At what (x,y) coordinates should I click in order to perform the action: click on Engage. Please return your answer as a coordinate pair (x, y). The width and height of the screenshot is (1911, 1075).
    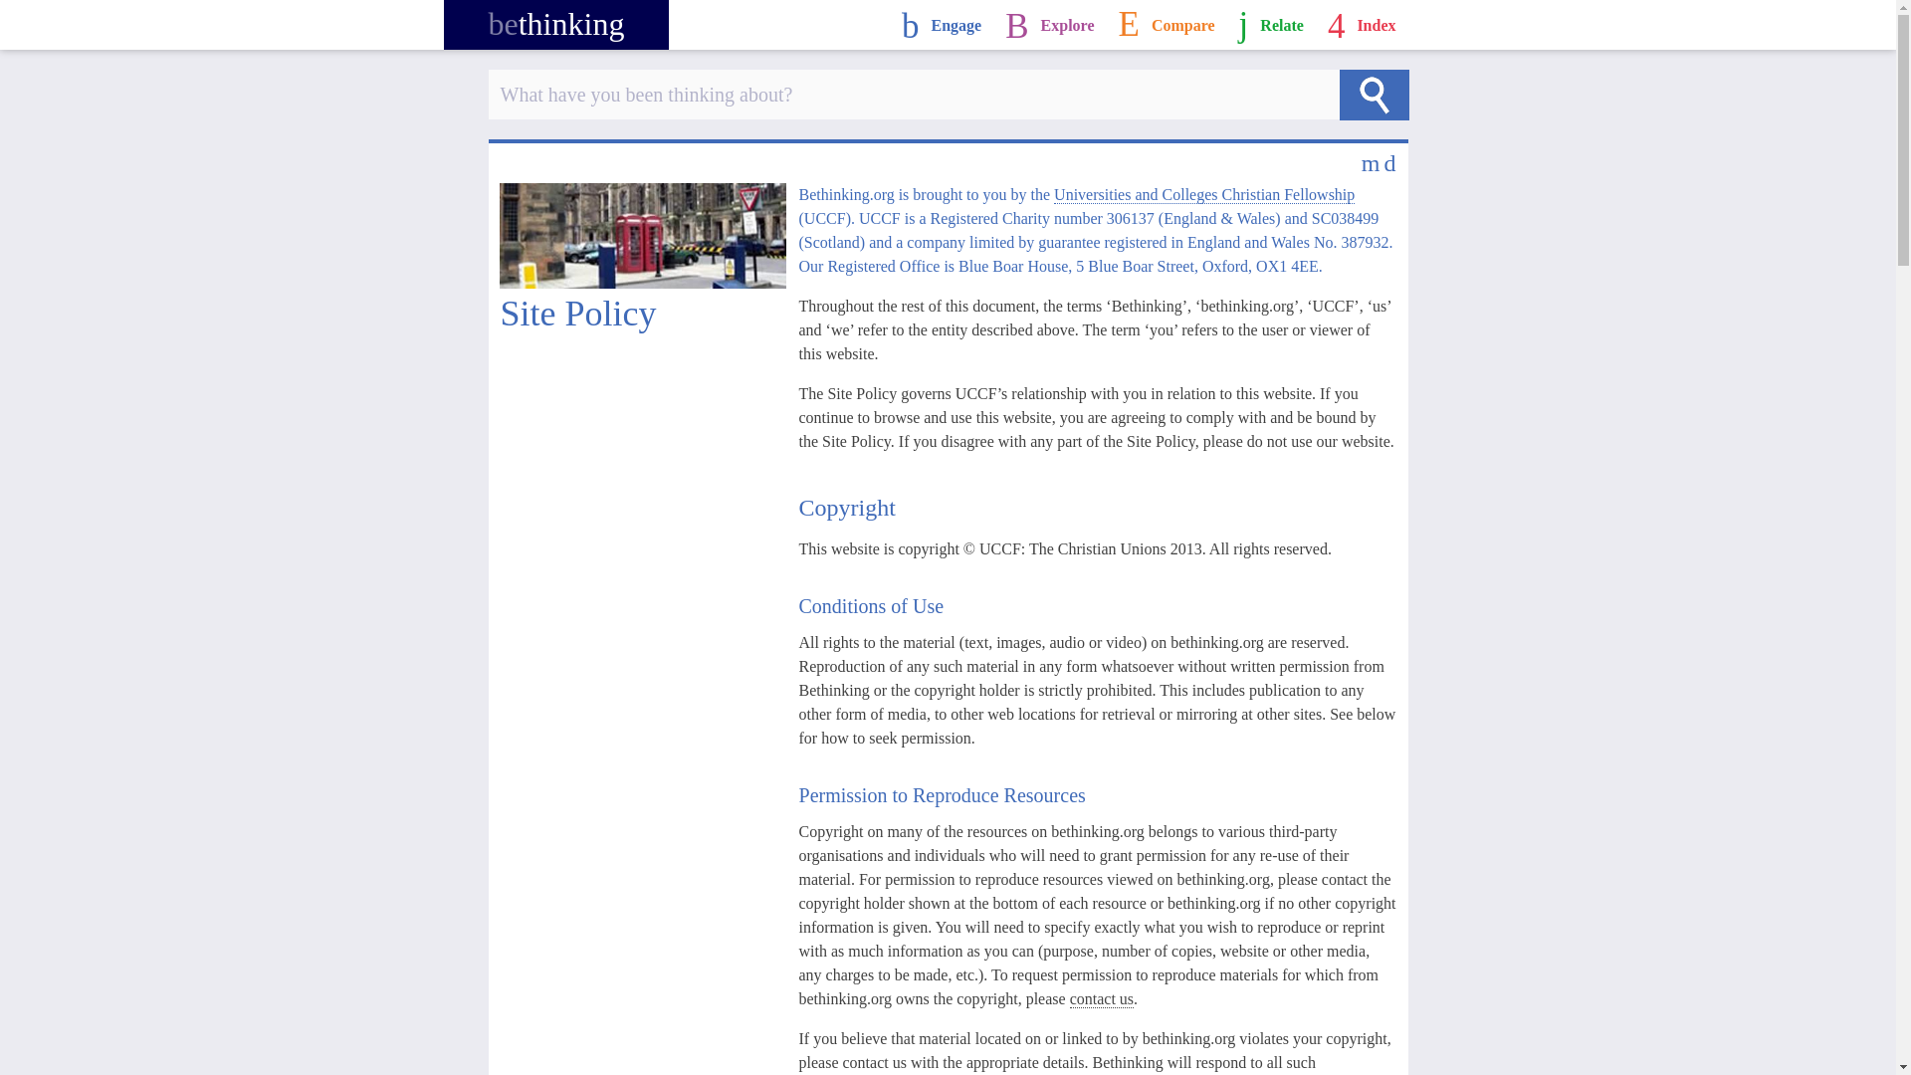
    Looking at the image, I should click on (942, 24).